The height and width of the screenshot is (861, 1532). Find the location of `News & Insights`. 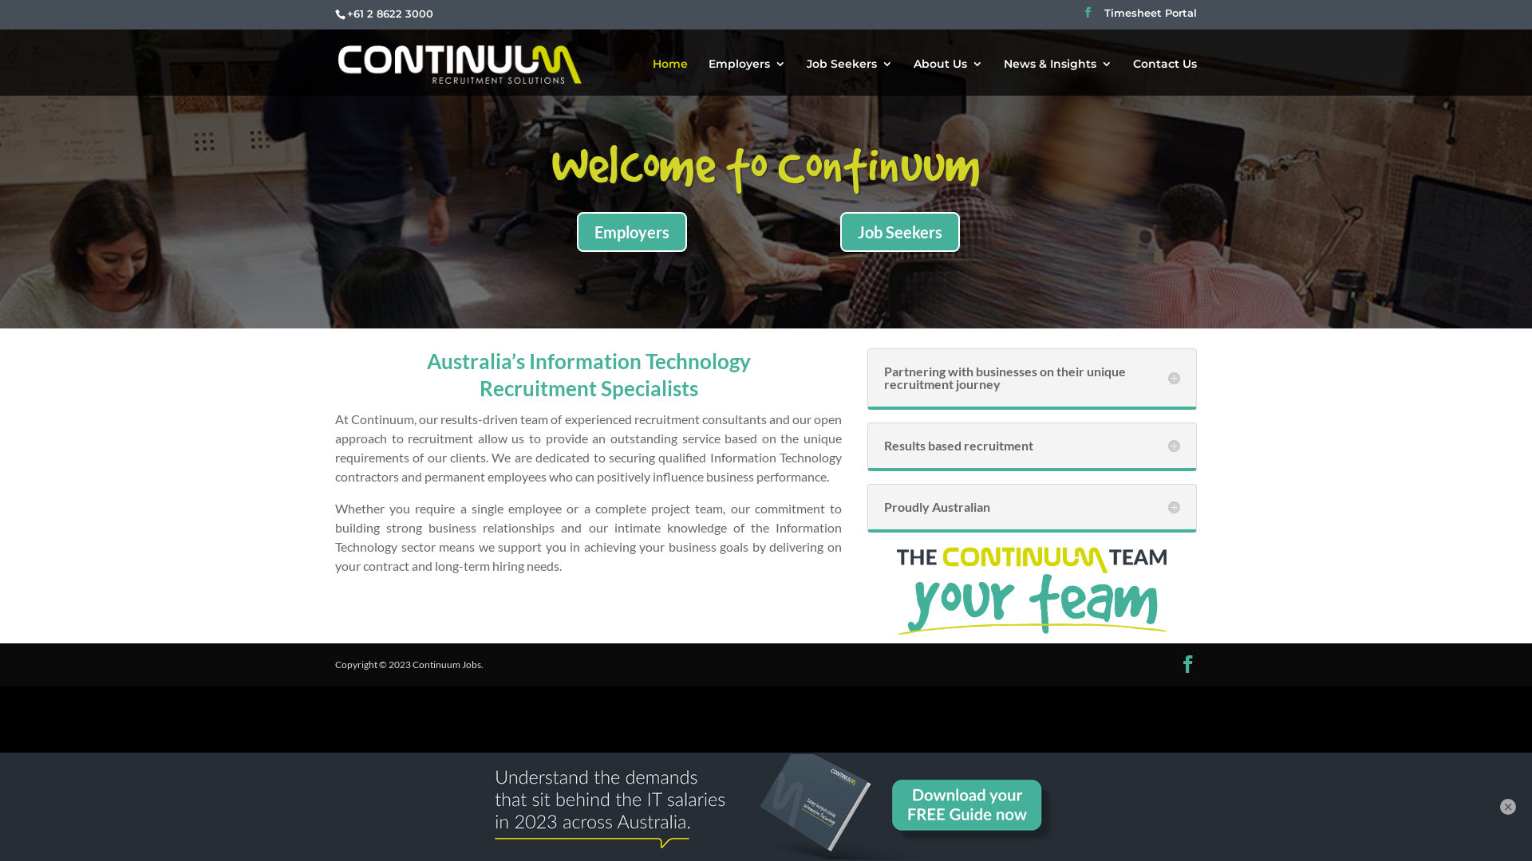

News & Insights is located at coordinates (1058, 77).